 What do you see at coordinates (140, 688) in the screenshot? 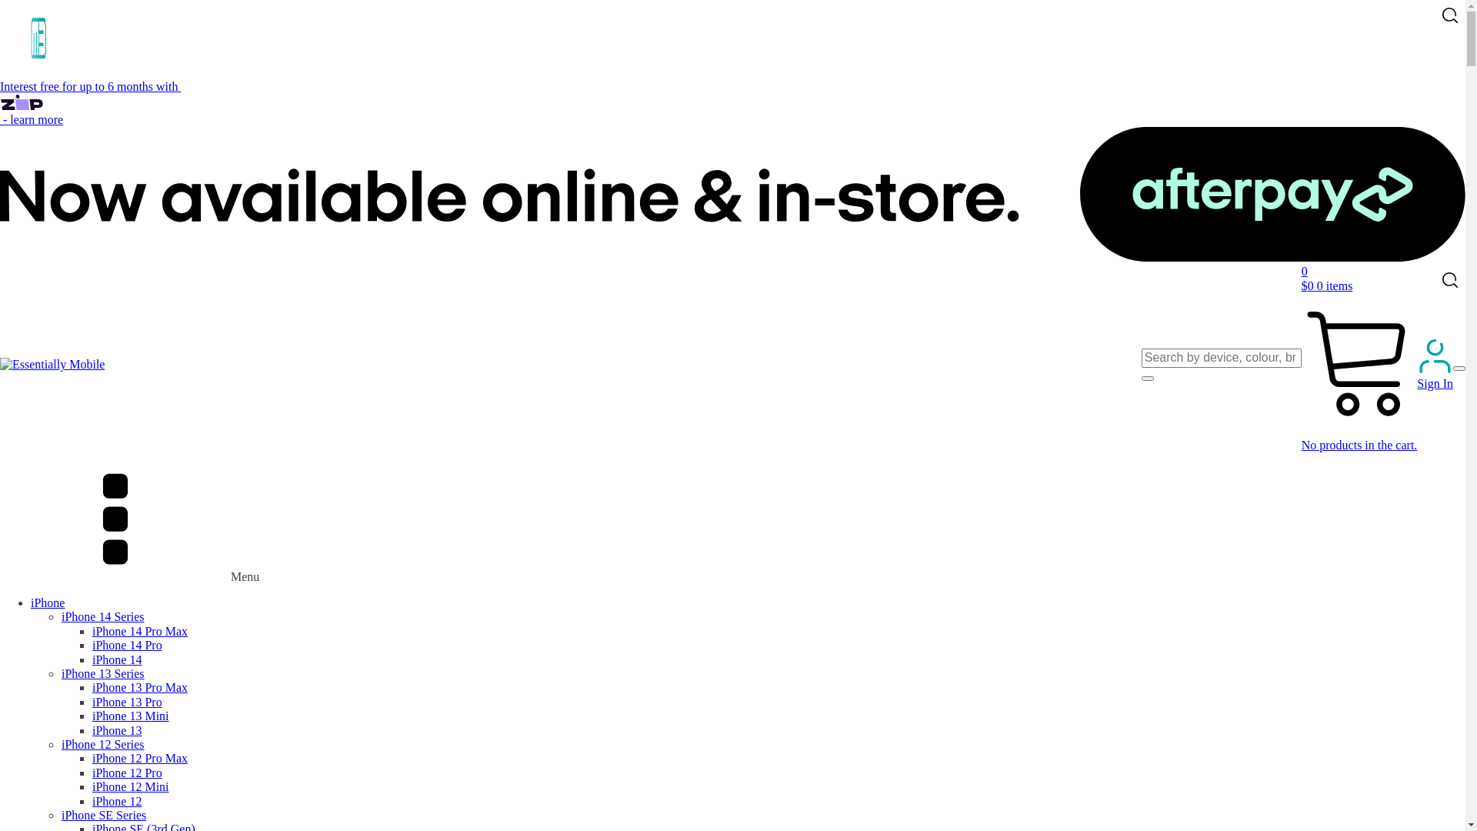
I see `iPhone 13 Pro Max` at bounding box center [140, 688].